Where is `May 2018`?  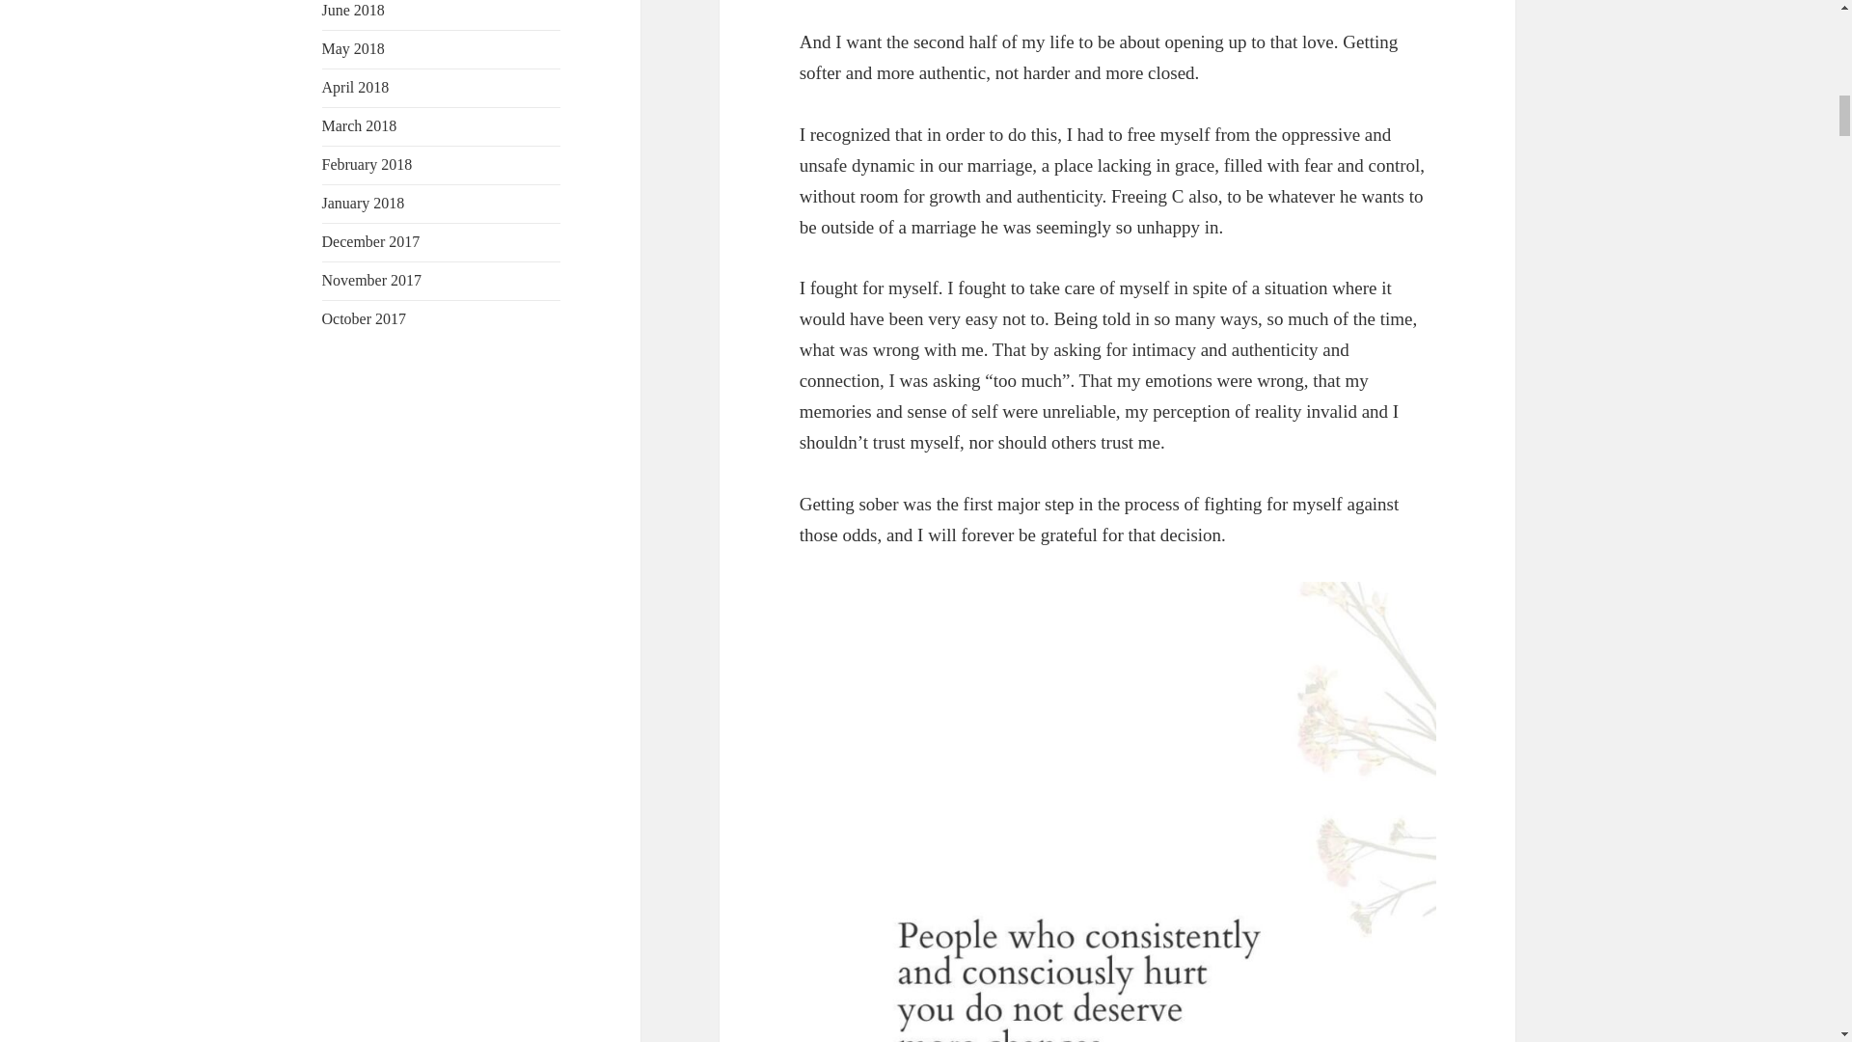
May 2018 is located at coordinates (353, 48).